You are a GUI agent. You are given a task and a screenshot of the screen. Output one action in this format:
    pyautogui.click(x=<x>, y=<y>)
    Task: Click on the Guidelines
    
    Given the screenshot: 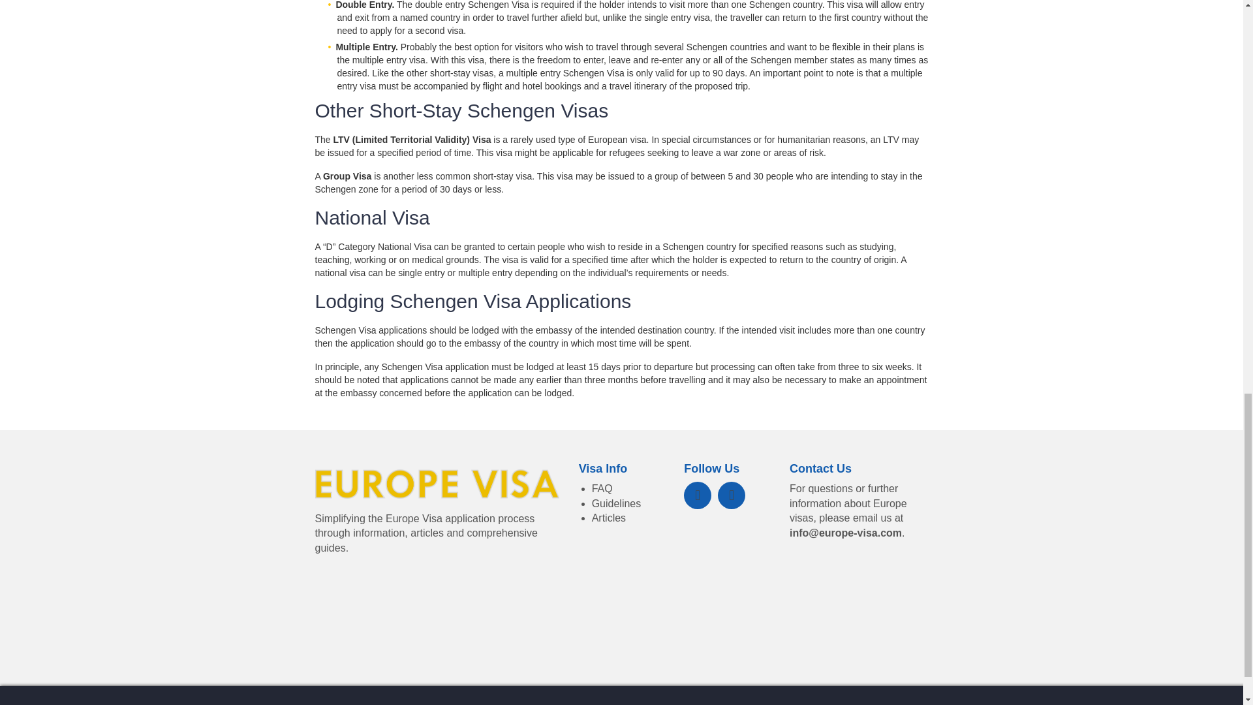 What is the action you would take?
    pyautogui.click(x=616, y=503)
    